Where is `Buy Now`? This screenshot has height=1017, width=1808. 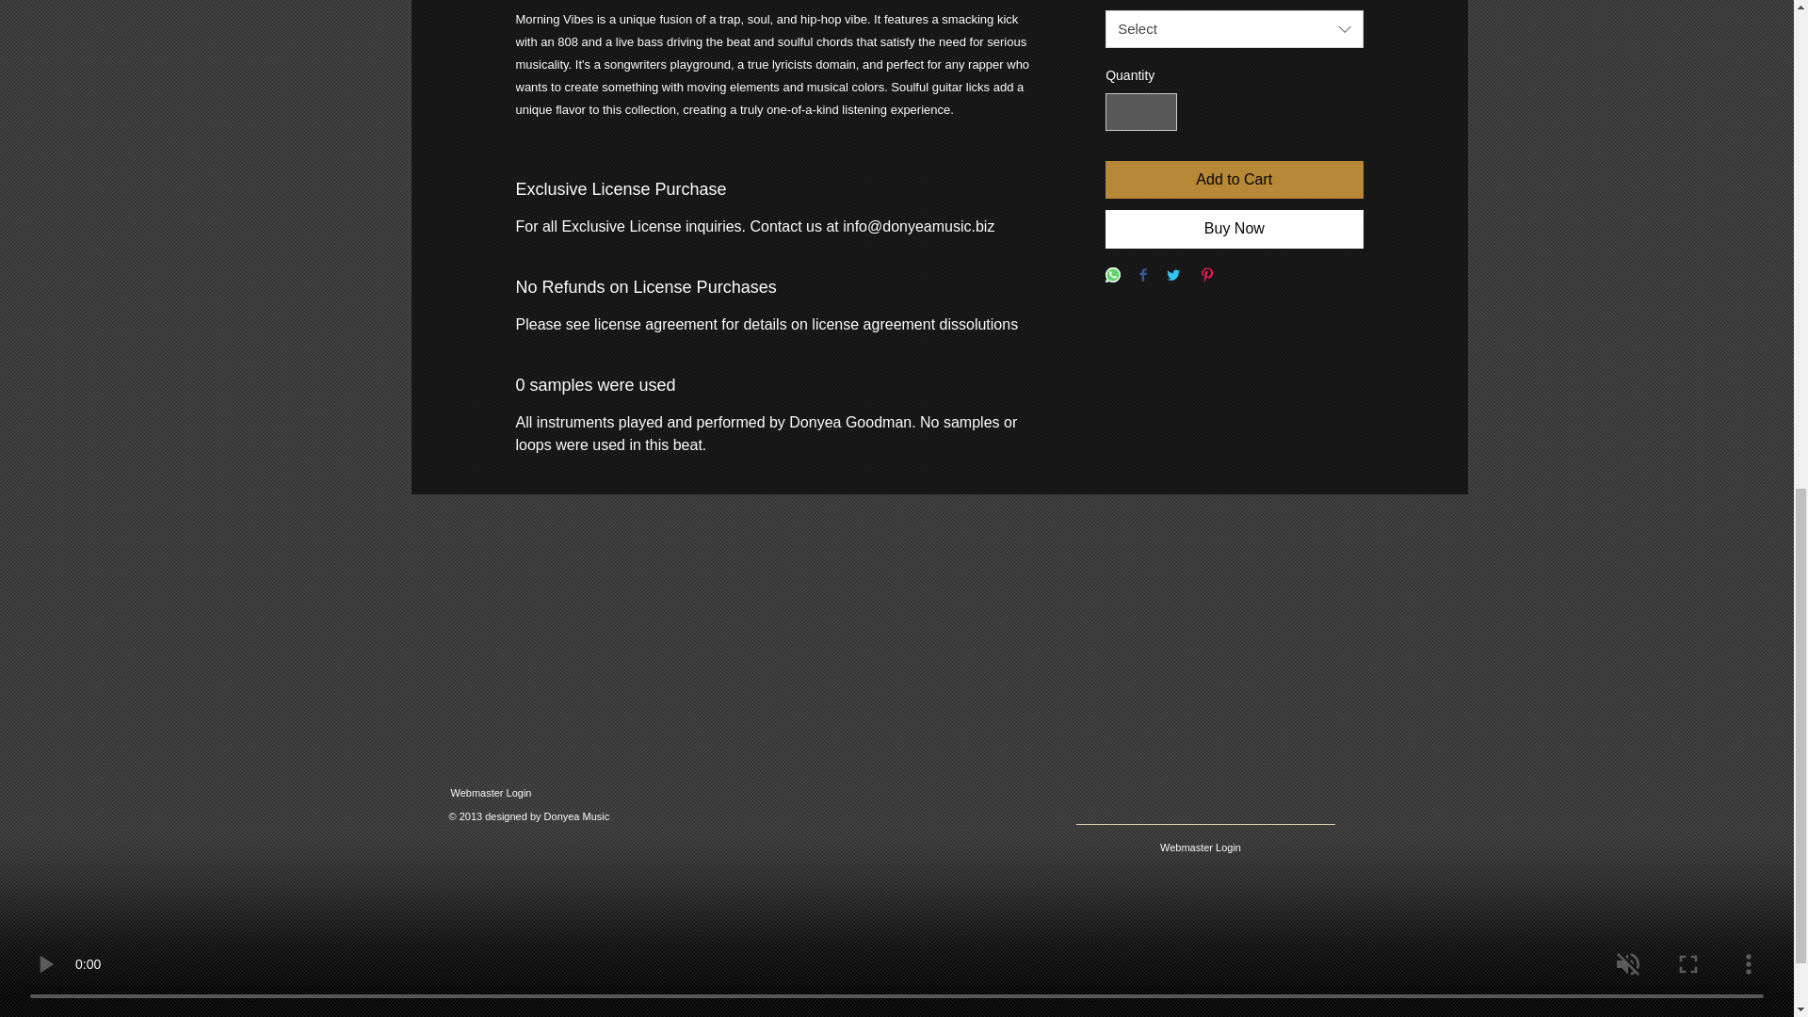
Buy Now is located at coordinates (1234, 228).